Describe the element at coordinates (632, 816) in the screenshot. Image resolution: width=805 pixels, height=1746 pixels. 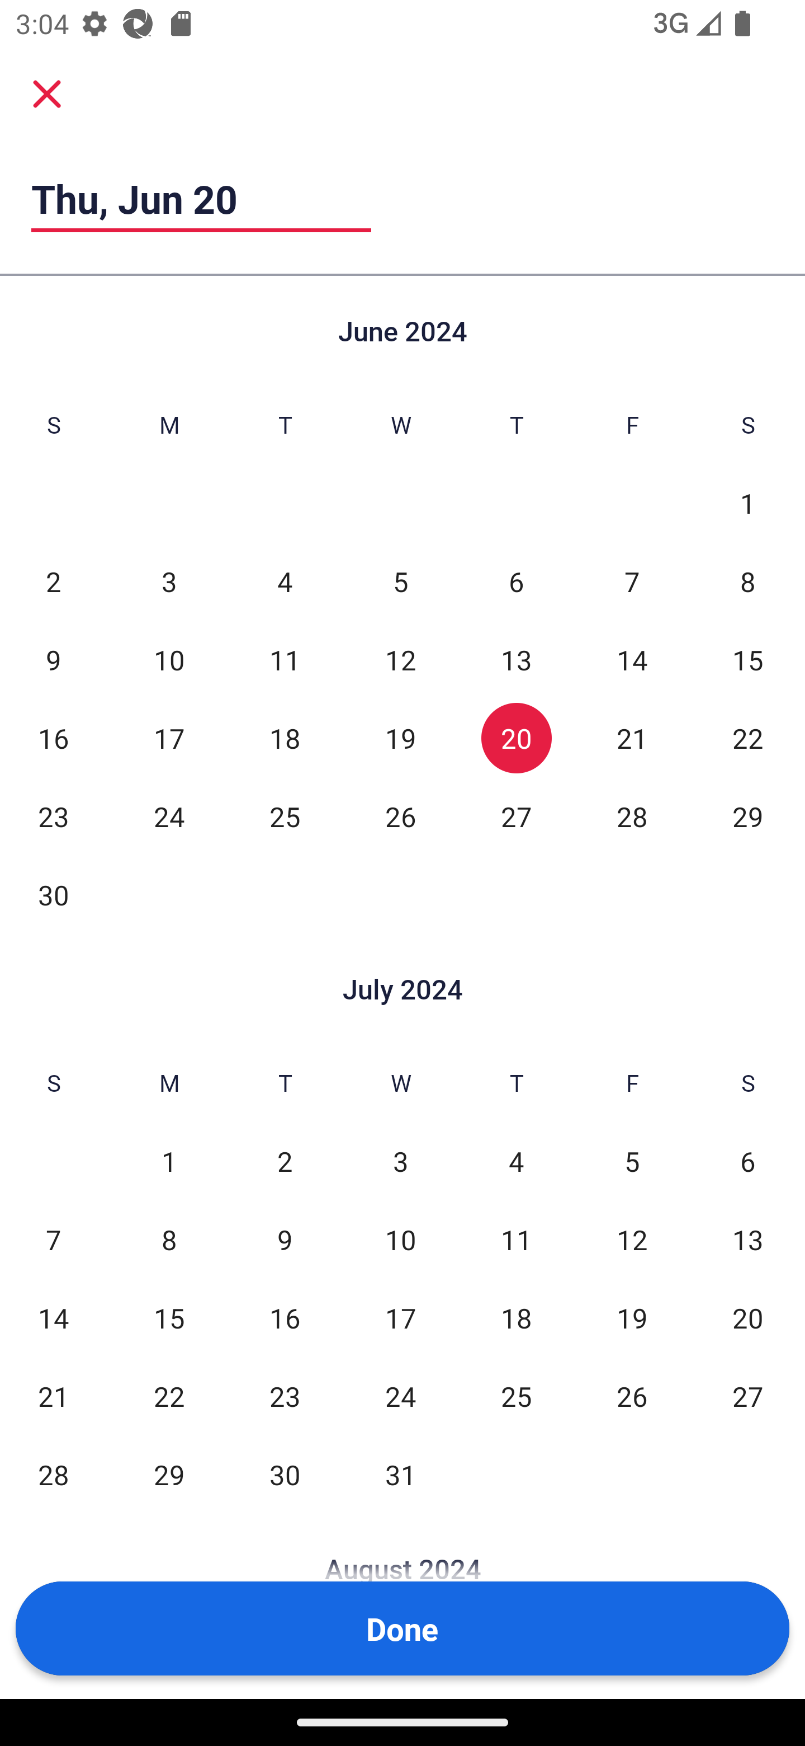
I see `28 Fri, Jun 28, Not Selected` at that location.